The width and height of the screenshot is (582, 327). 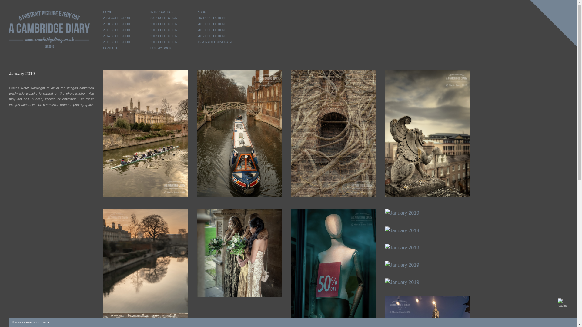 I want to click on Facebook Profile, so click(x=572, y=322).